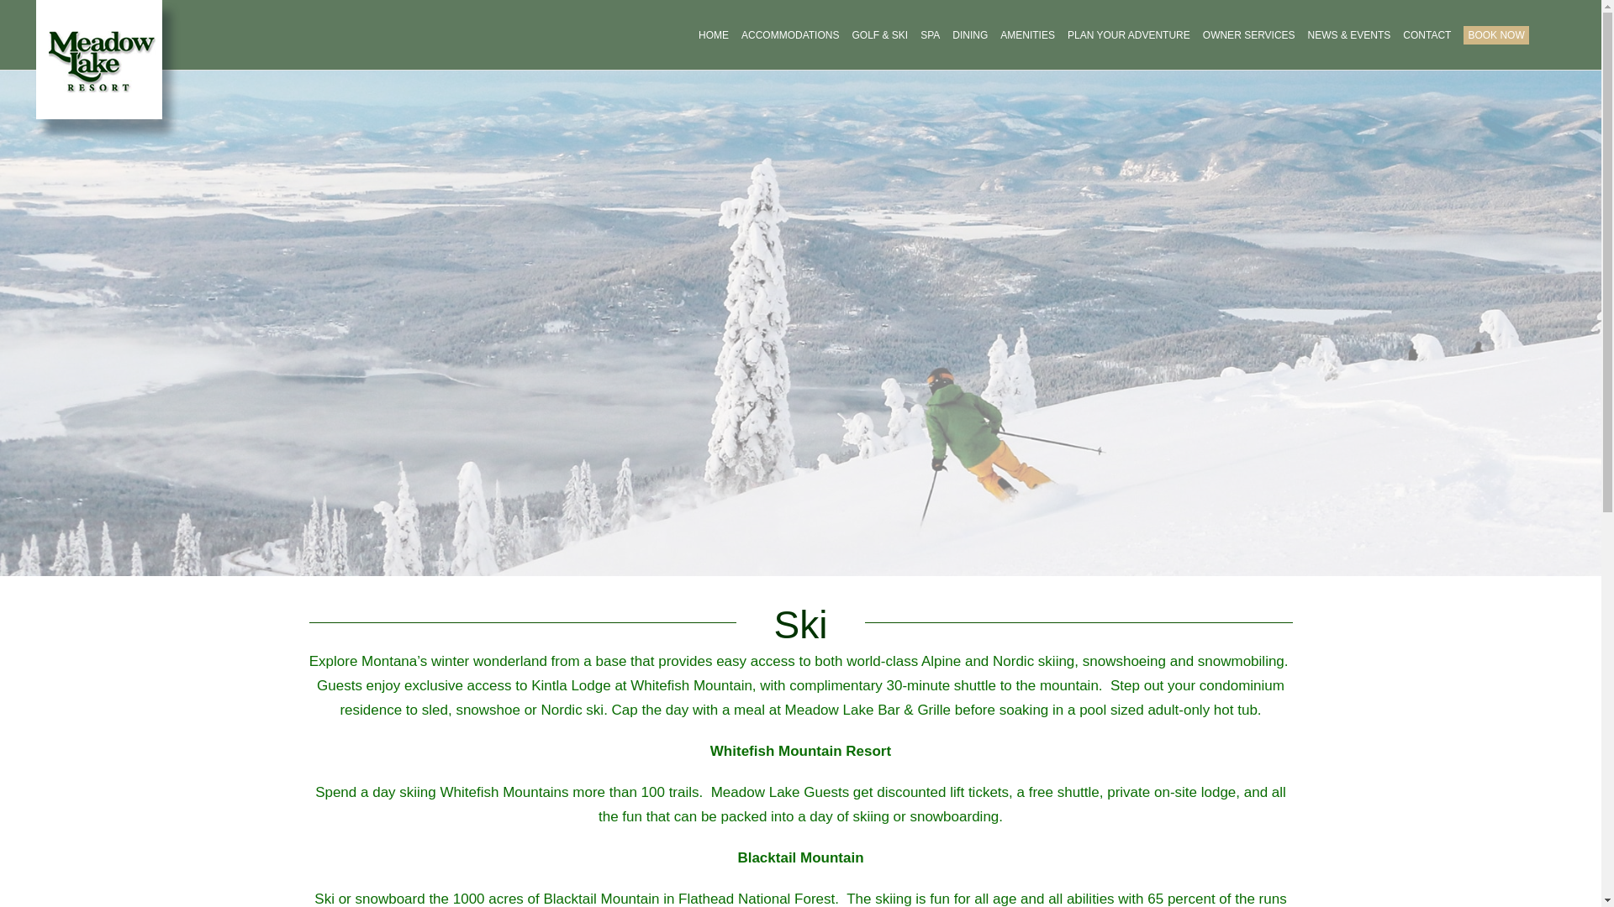  I want to click on ACCOMMODATIONS, so click(790, 35).